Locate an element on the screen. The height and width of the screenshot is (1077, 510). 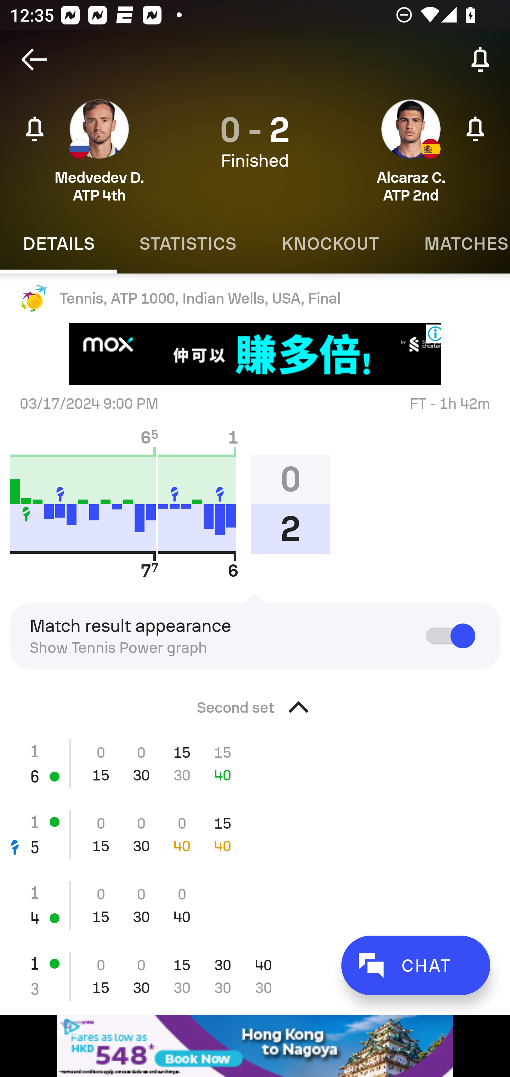
Knockout KNOCKOUT is located at coordinates (330, 244).